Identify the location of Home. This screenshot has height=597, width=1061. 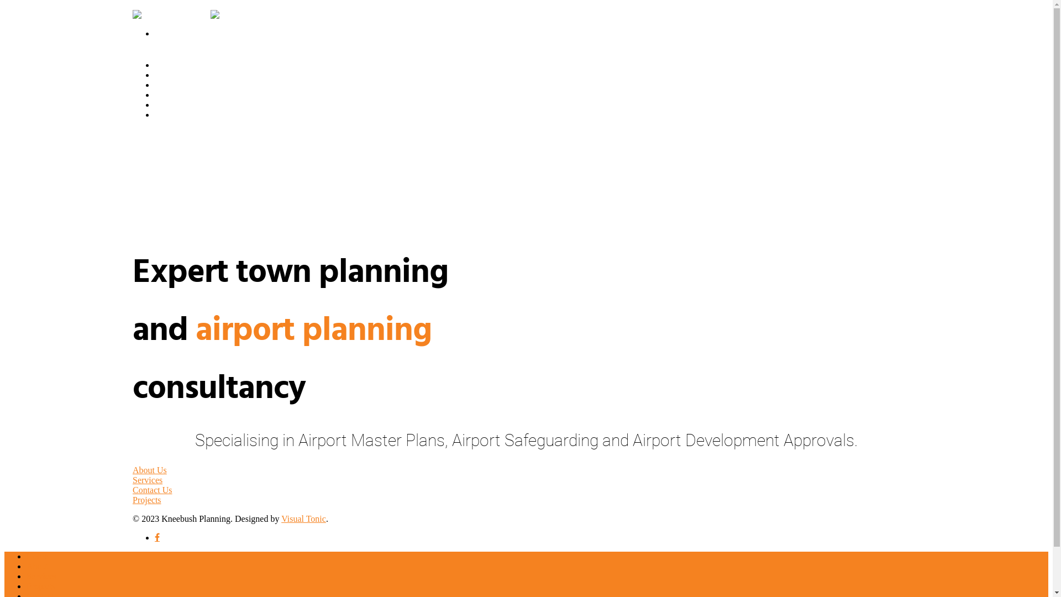
(38, 556).